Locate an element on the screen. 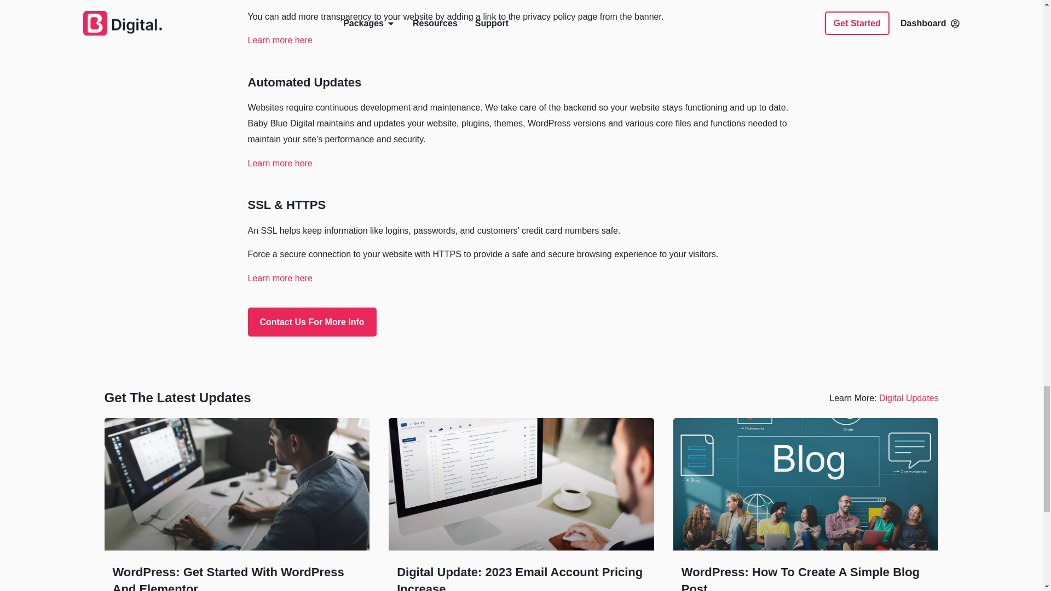  Digital Updates is located at coordinates (909, 398).